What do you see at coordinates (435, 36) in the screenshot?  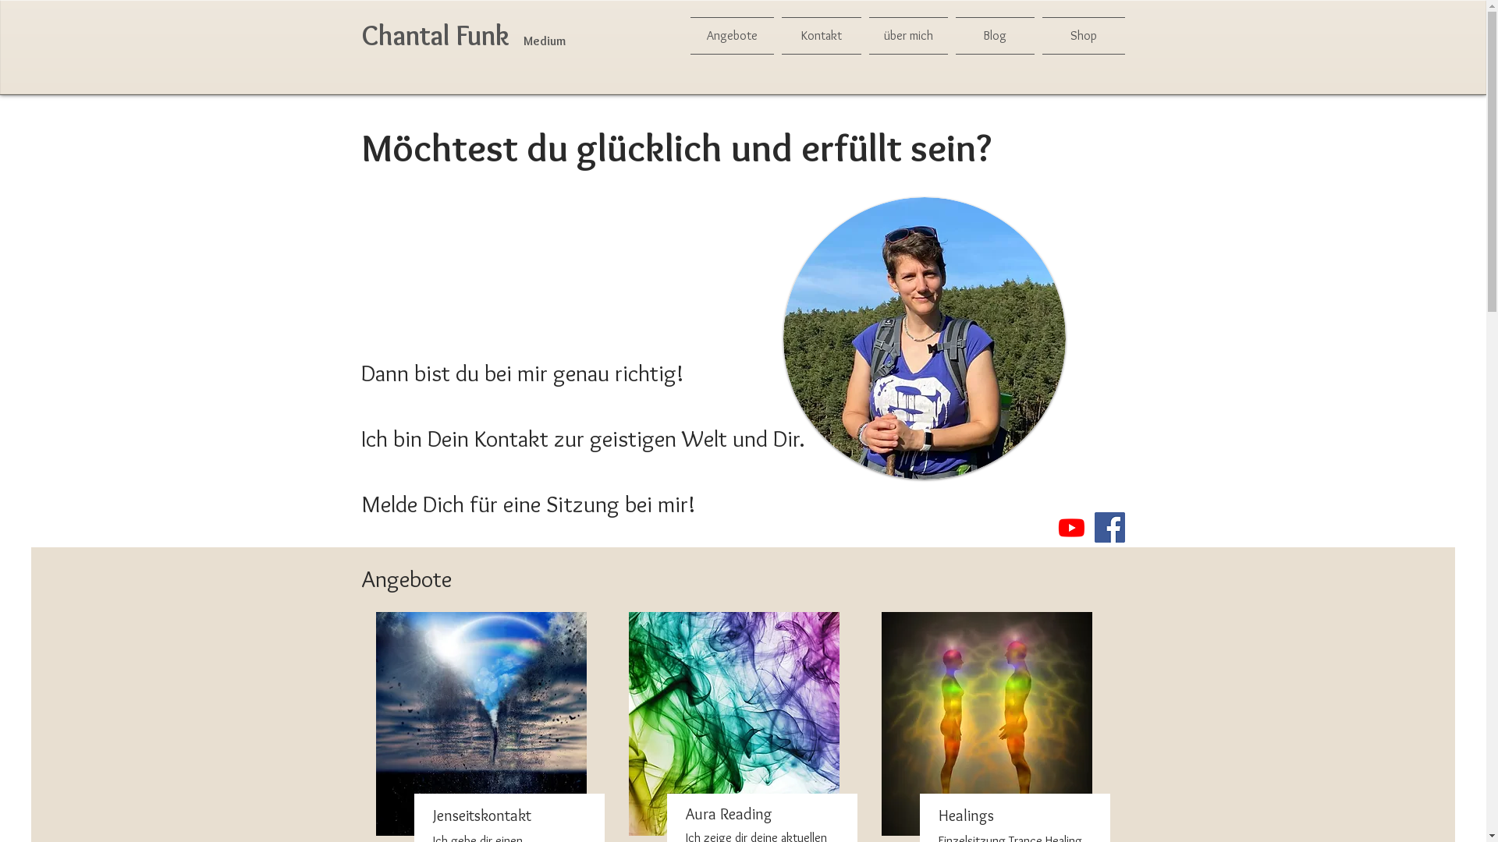 I see `Chantal Funk` at bounding box center [435, 36].